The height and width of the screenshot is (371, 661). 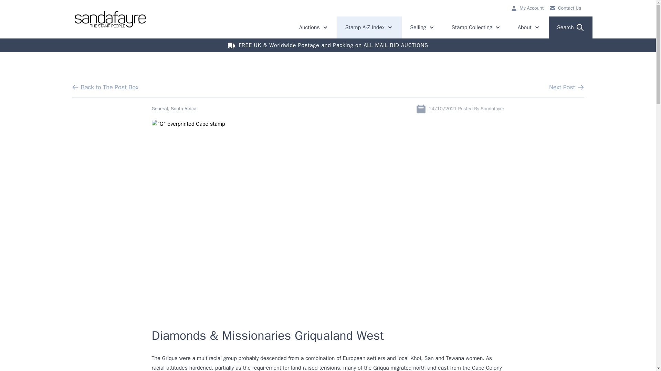 What do you see at coordinates (476, 27) in the screenshot?
I see `Stamp Collecting` at bounding box center [476, 27].